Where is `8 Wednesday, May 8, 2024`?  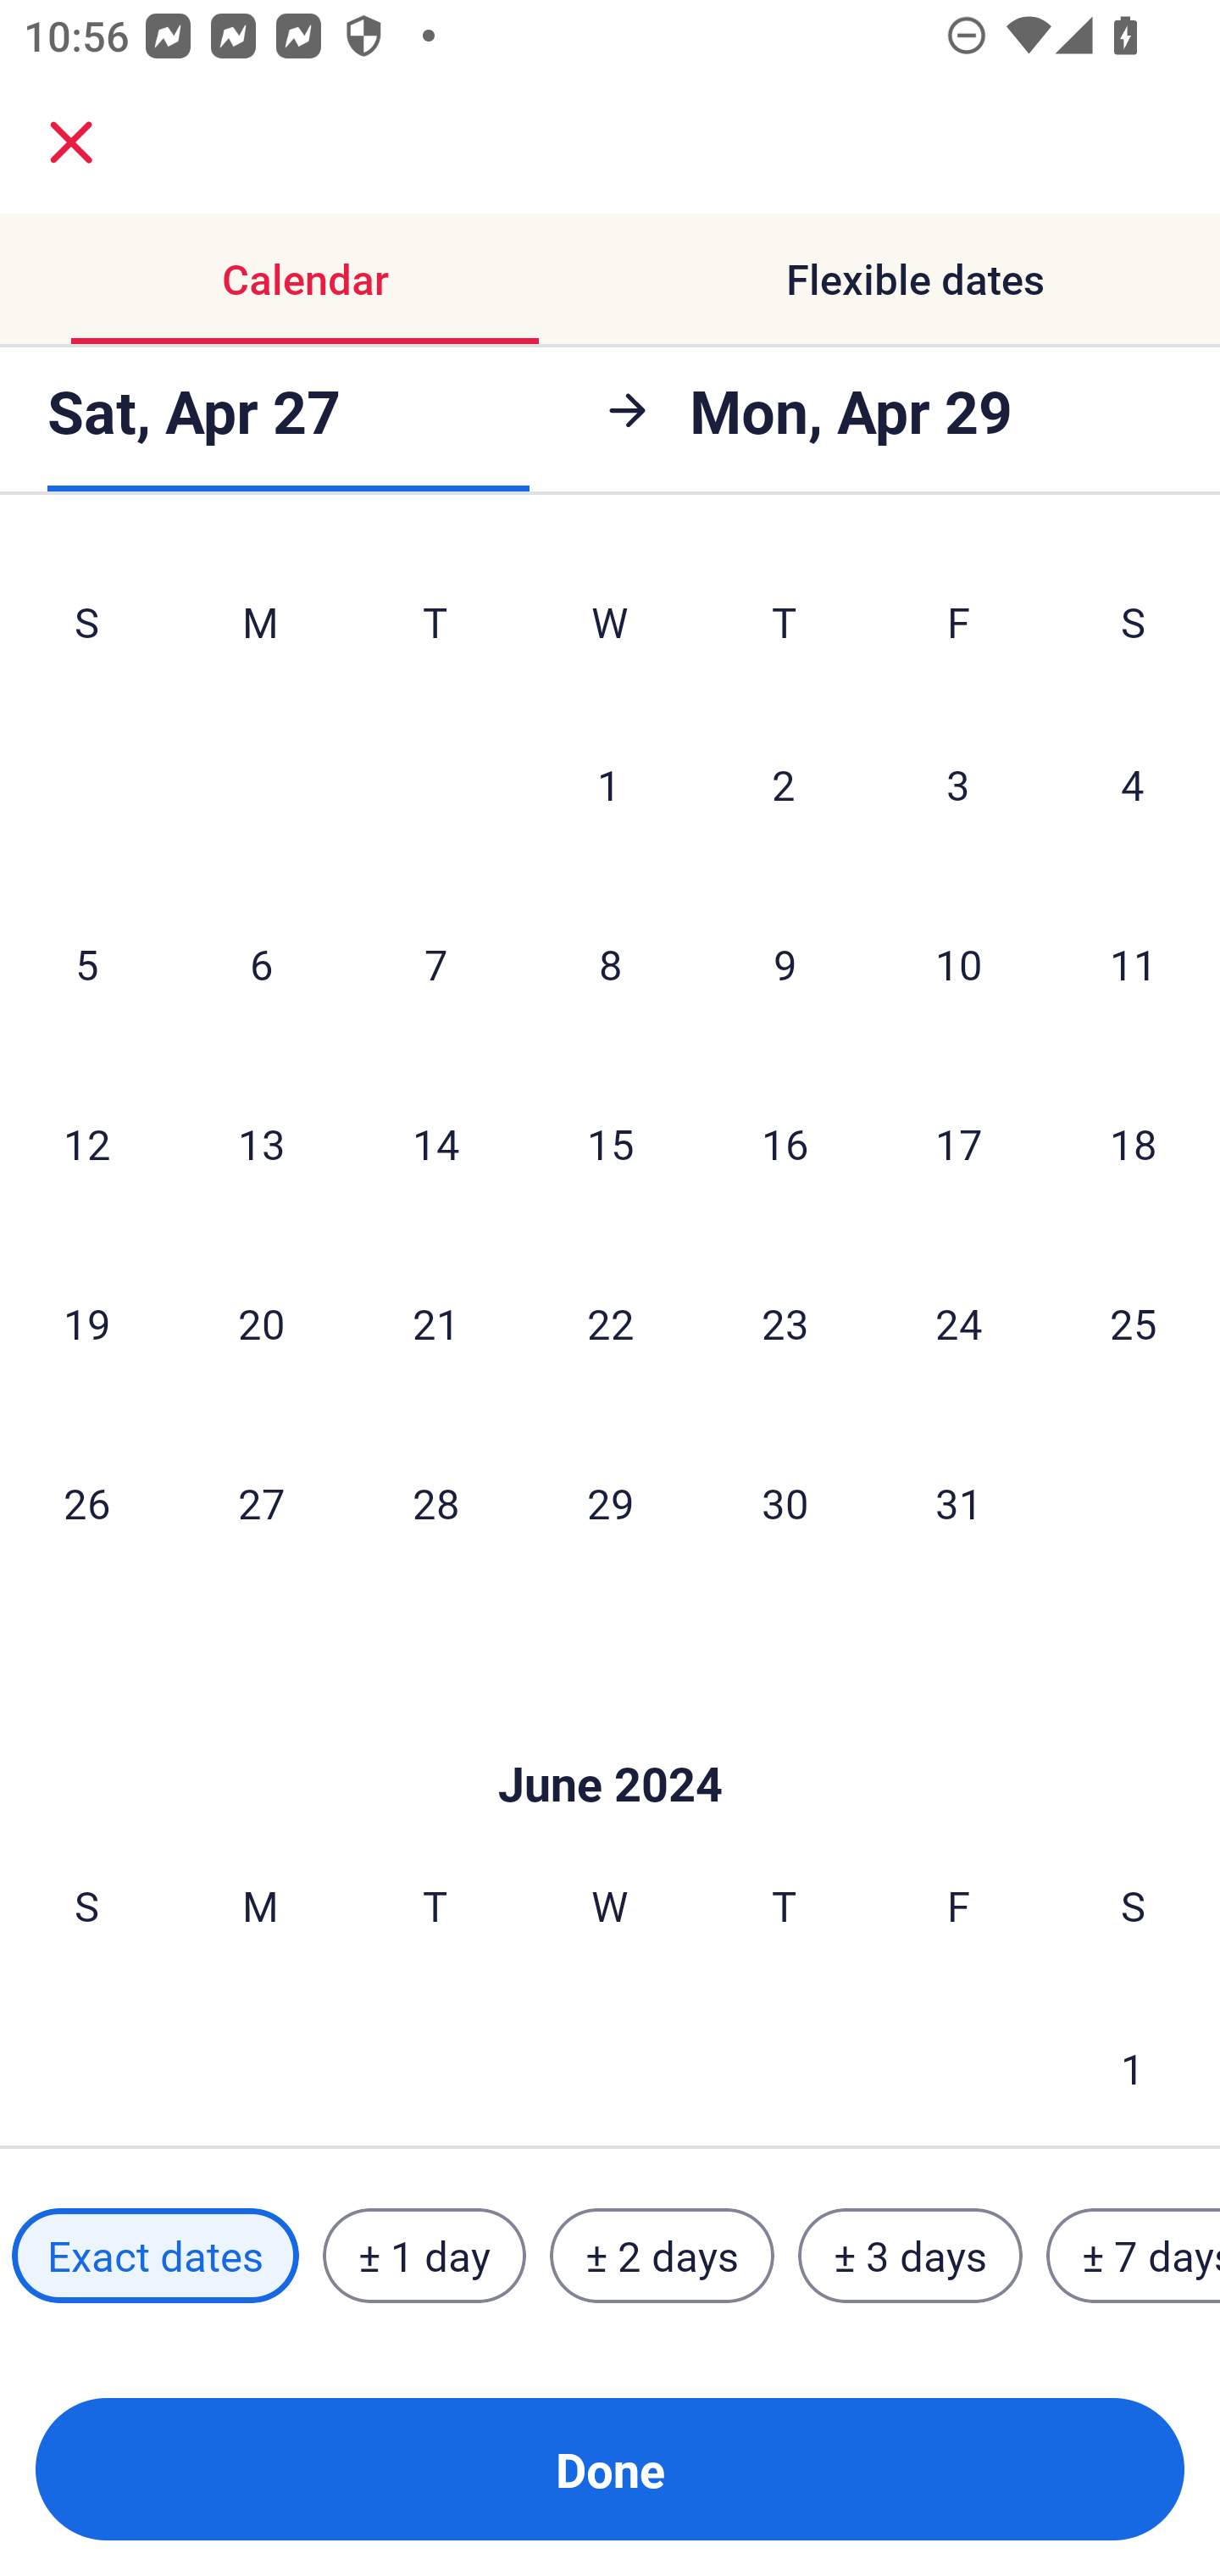 8 Wednesday, May 8, 2024 is located at coordinates (610, 963).